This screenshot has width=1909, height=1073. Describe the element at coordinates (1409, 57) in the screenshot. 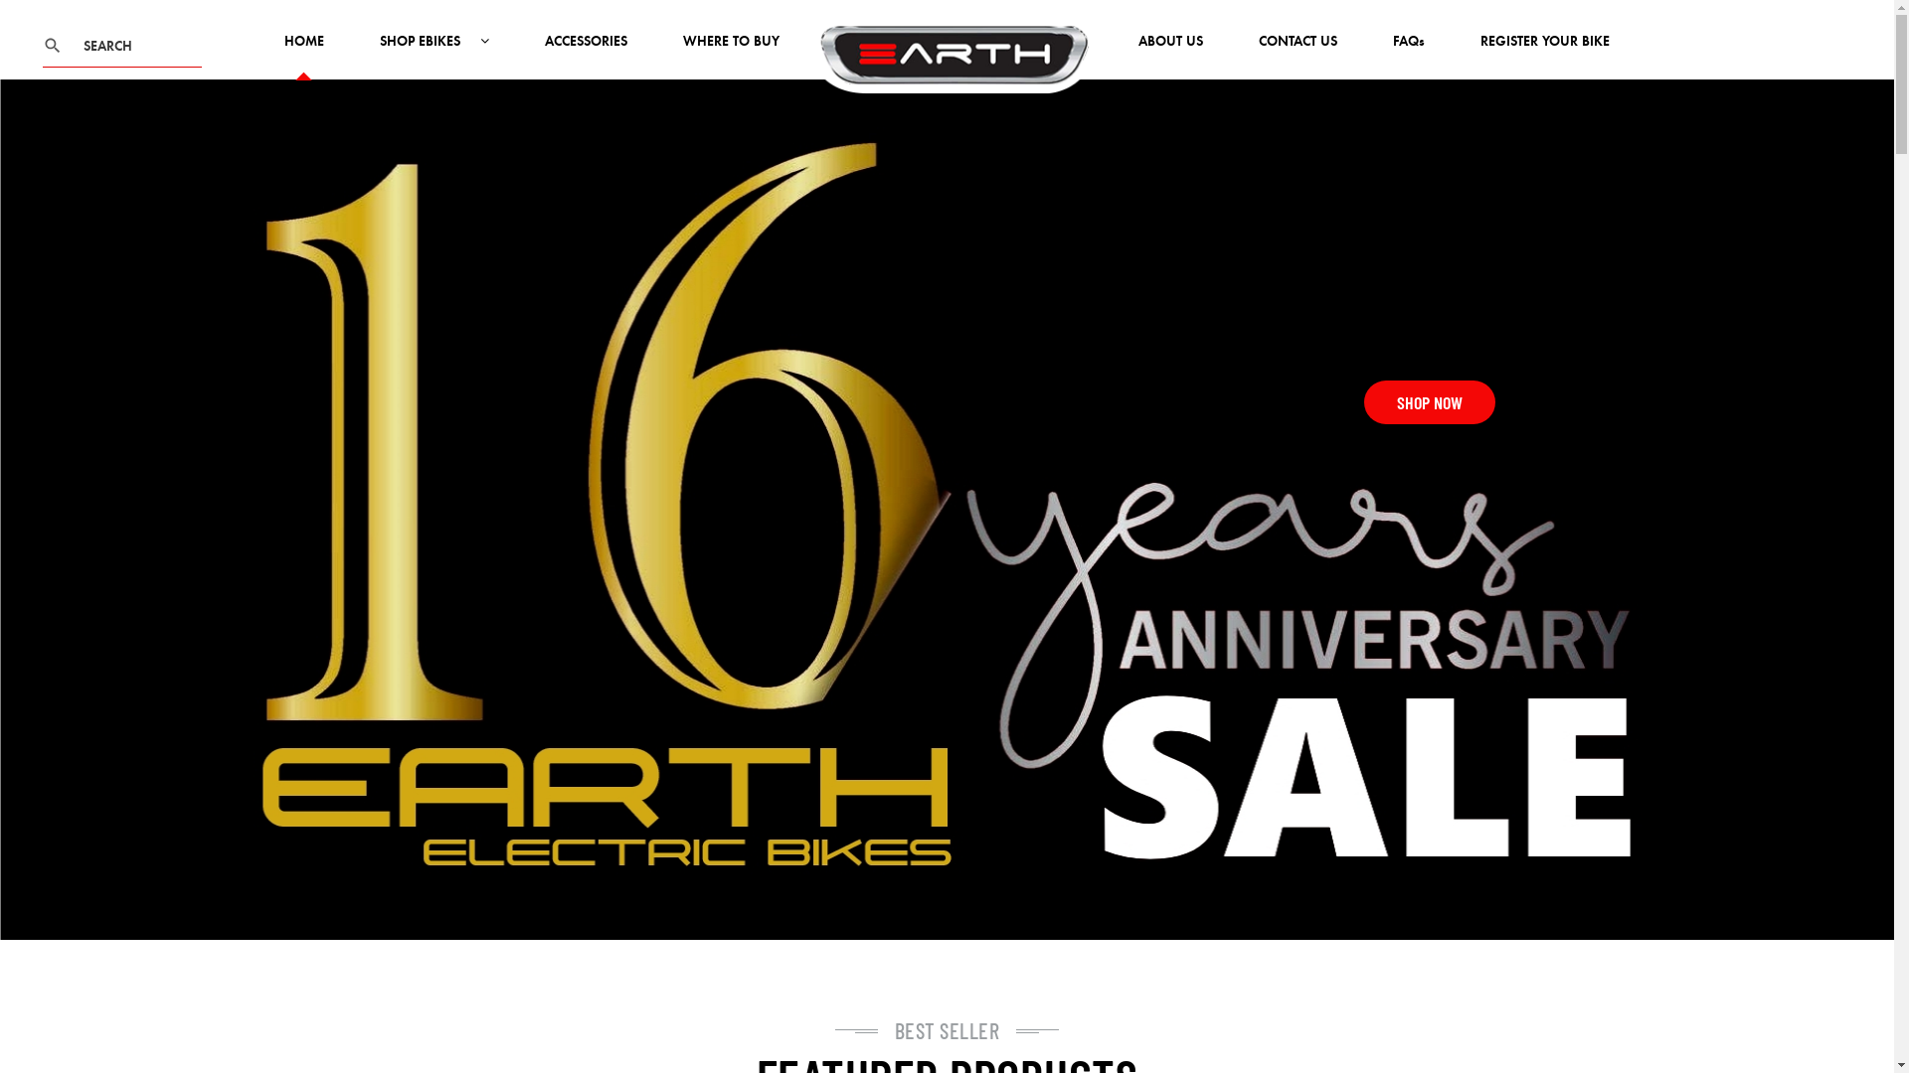

I see `FAQs` at that location.